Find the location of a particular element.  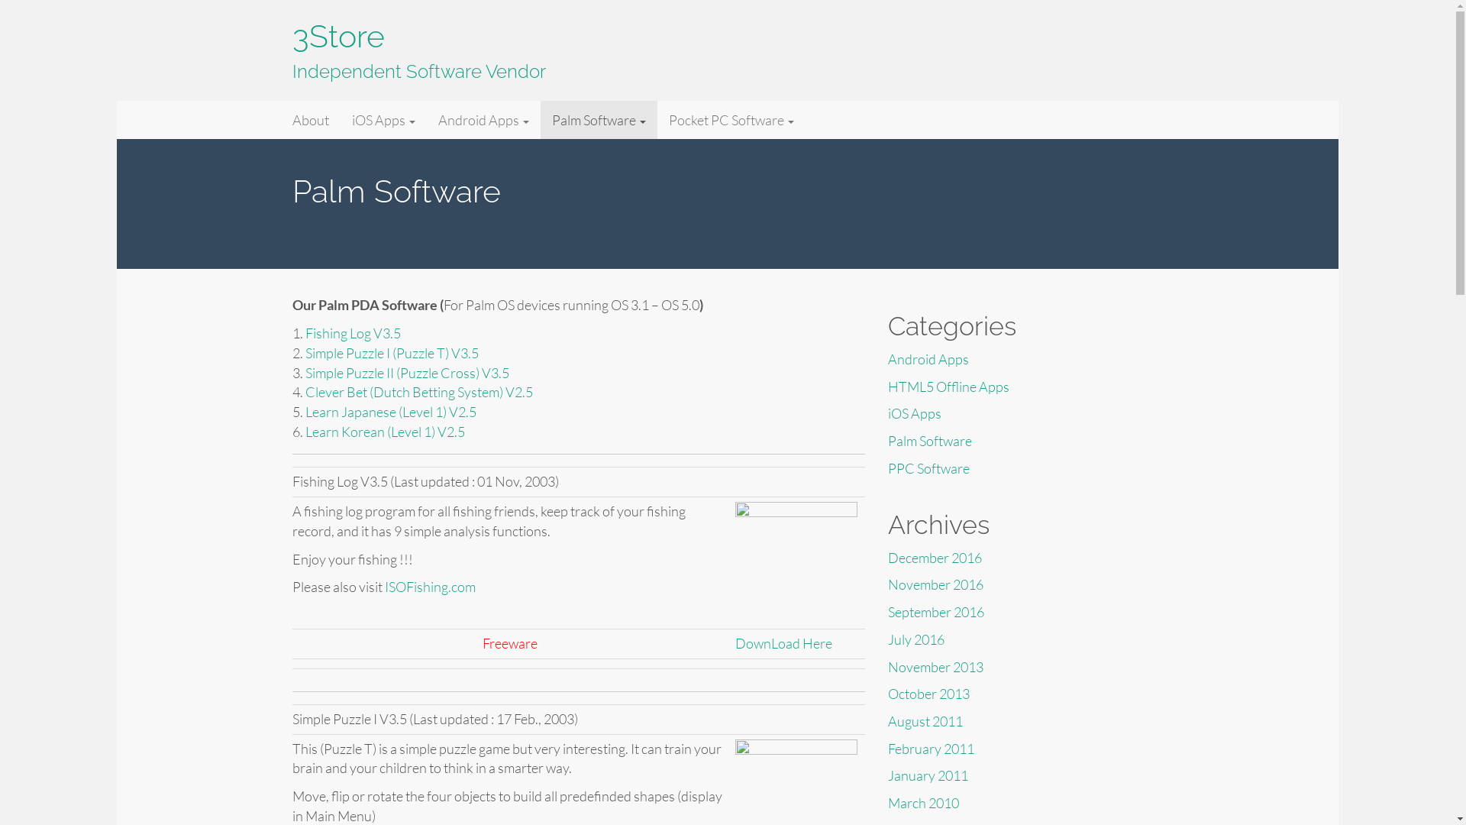

3Store is located at coordinates (337, 37).